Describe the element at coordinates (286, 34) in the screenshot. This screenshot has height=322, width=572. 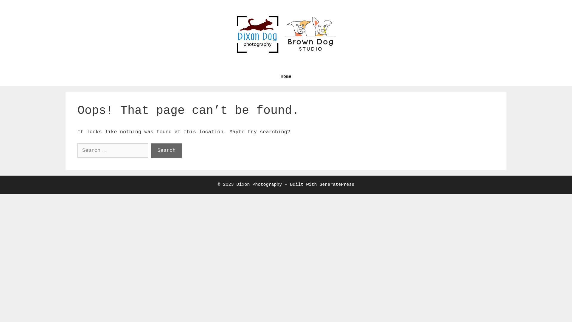
I see `Dixon Photography` at that location.